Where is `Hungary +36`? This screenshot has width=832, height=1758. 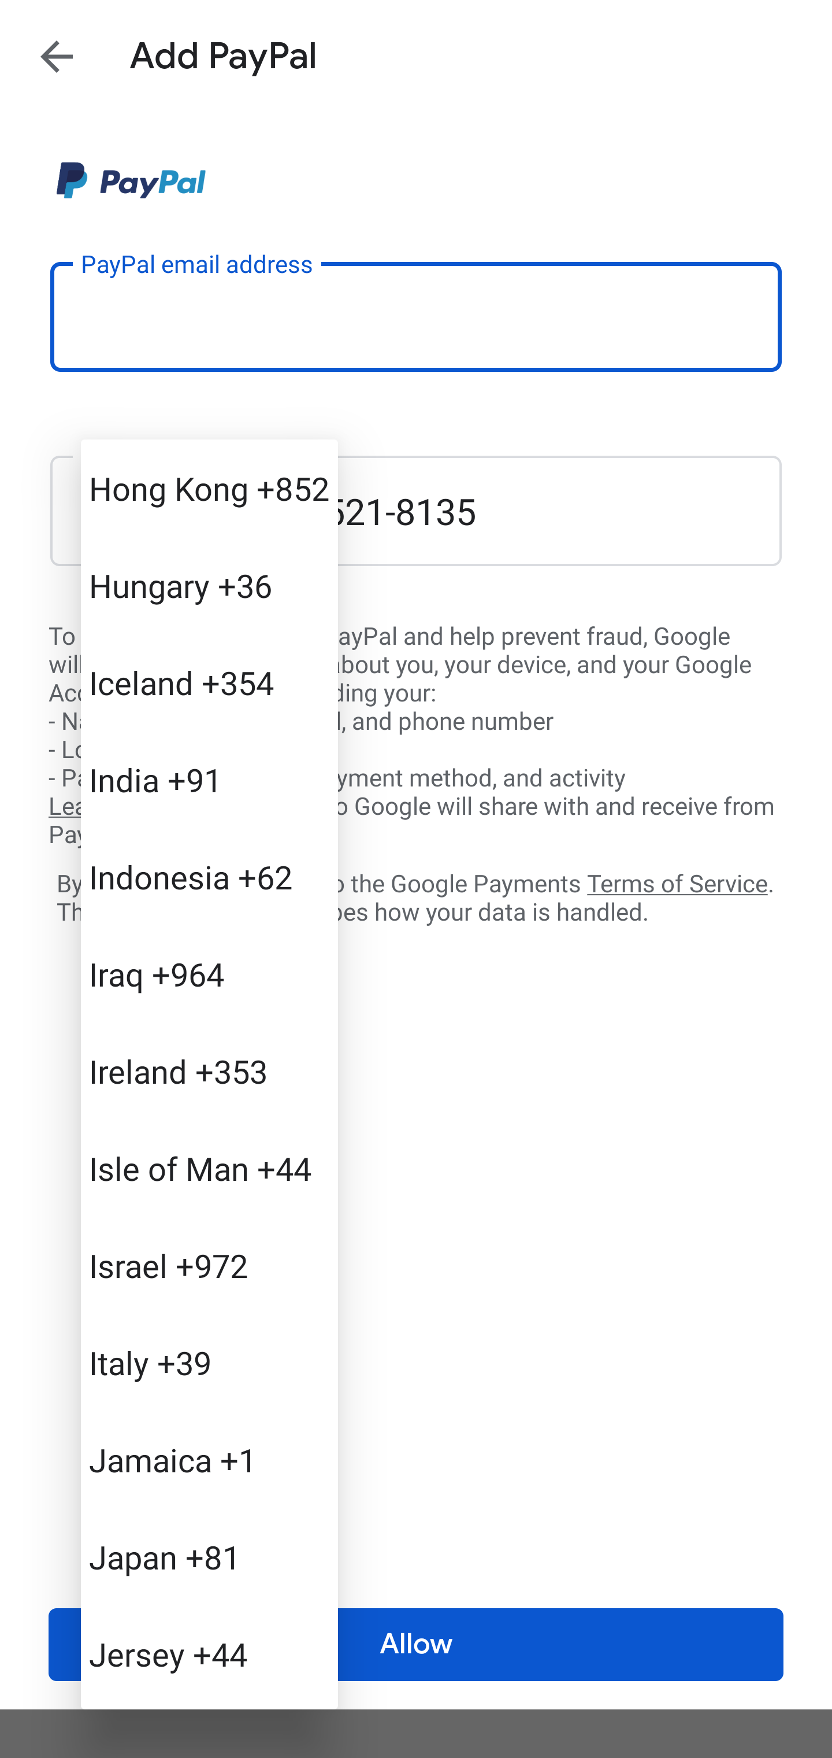
Hungary +36 is located at coordinates (209, 585).